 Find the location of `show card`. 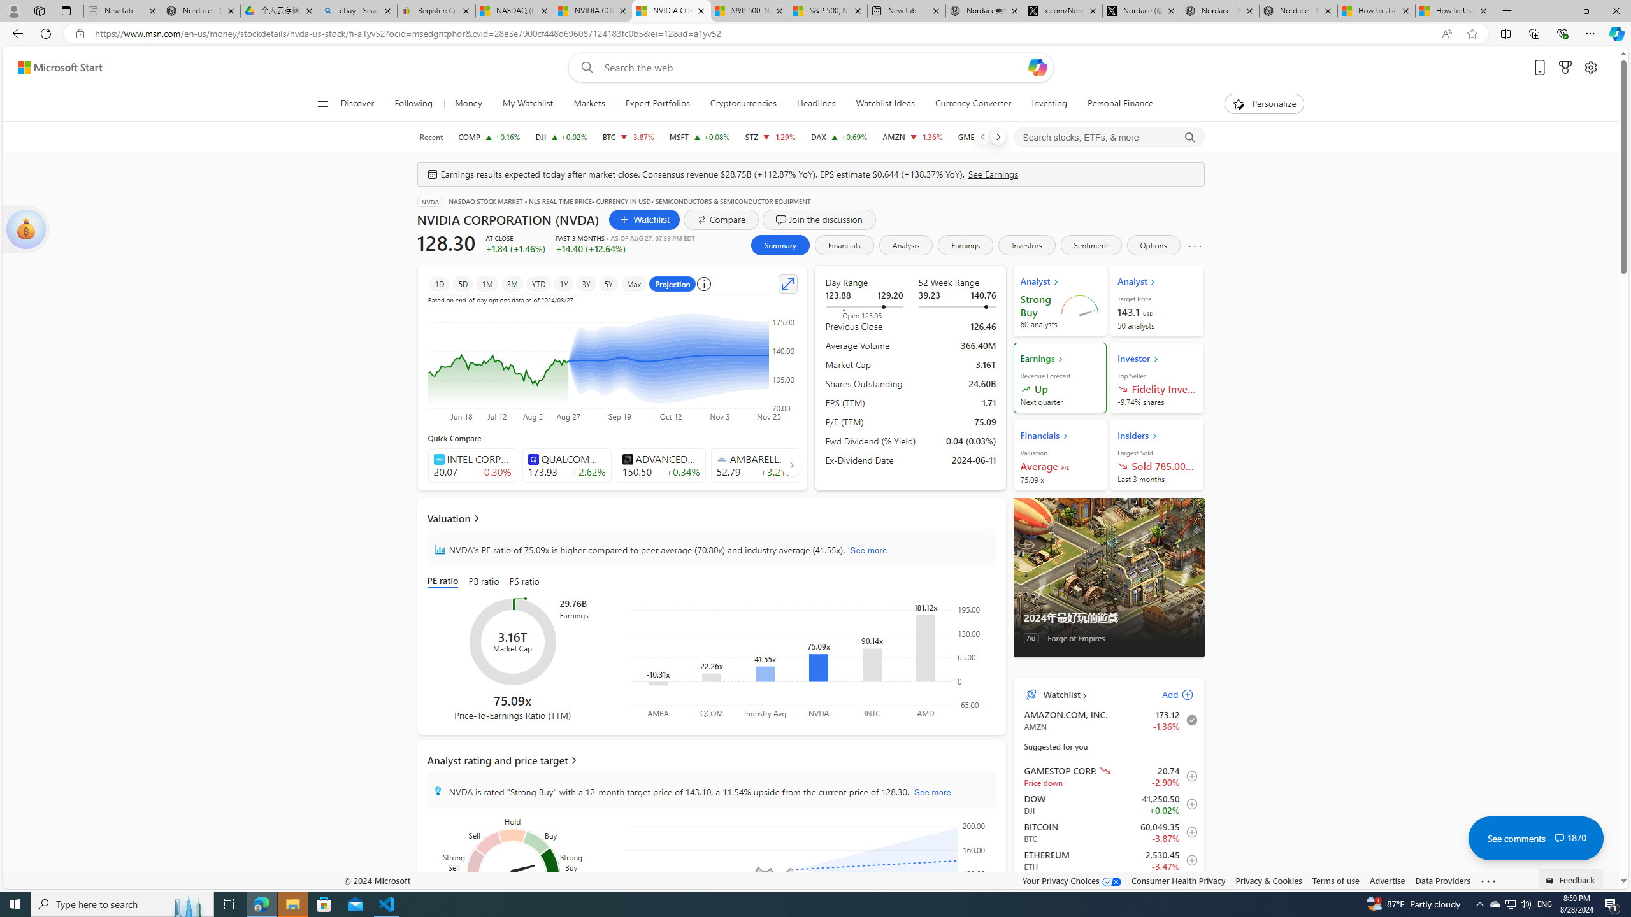

show card is located at coordinates (25, 229).